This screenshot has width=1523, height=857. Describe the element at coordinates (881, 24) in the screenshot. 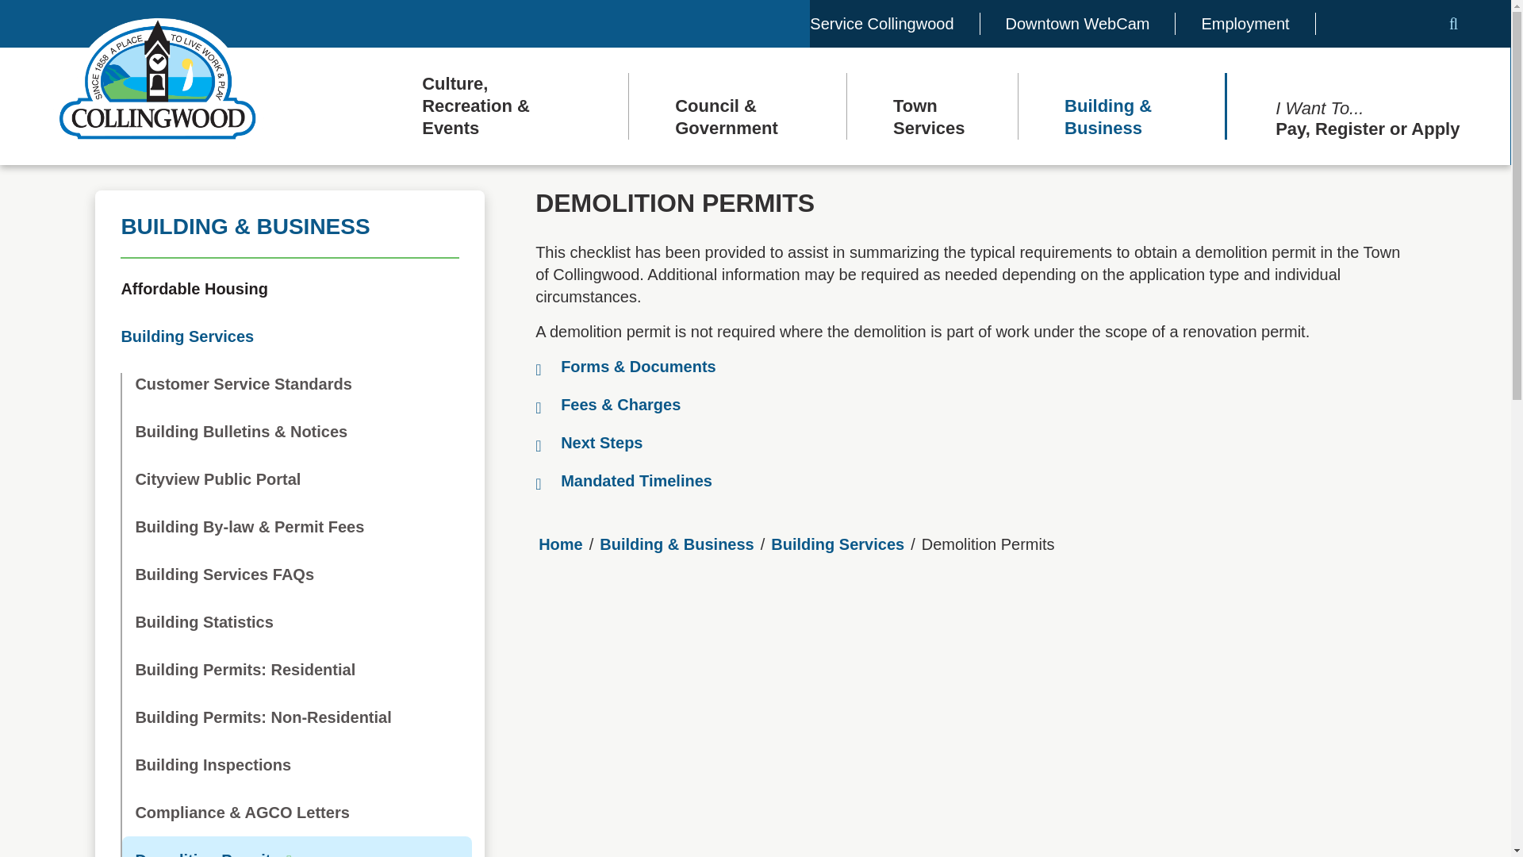

I see `Service Collingwood` at that location.